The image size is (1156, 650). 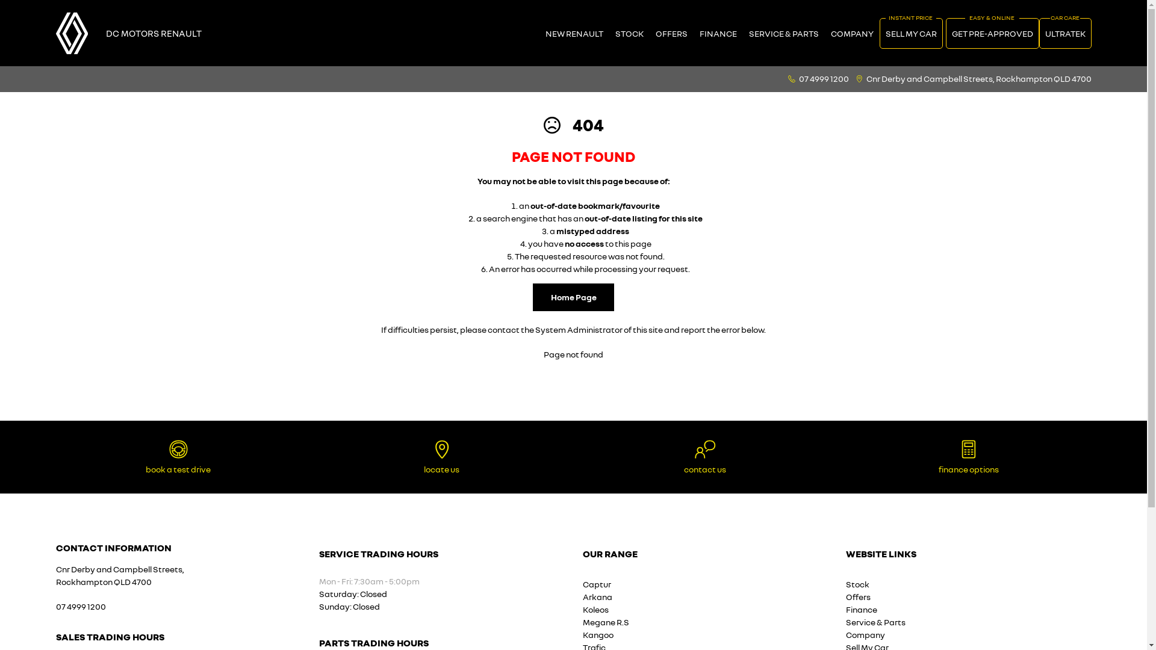 What do you see at coordinates (630, 34) in the screenshot?
I see `STOCK` at bounding box center [630, 34].